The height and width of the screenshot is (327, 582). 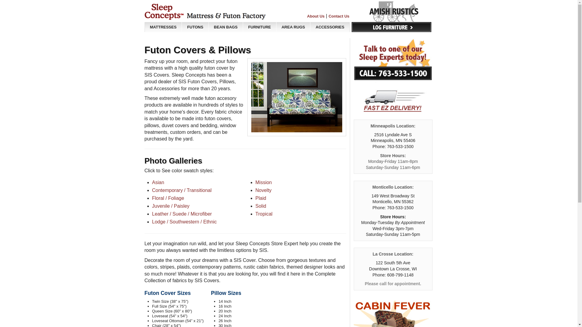 I want to click on About Us, so click(x=316, y=16).